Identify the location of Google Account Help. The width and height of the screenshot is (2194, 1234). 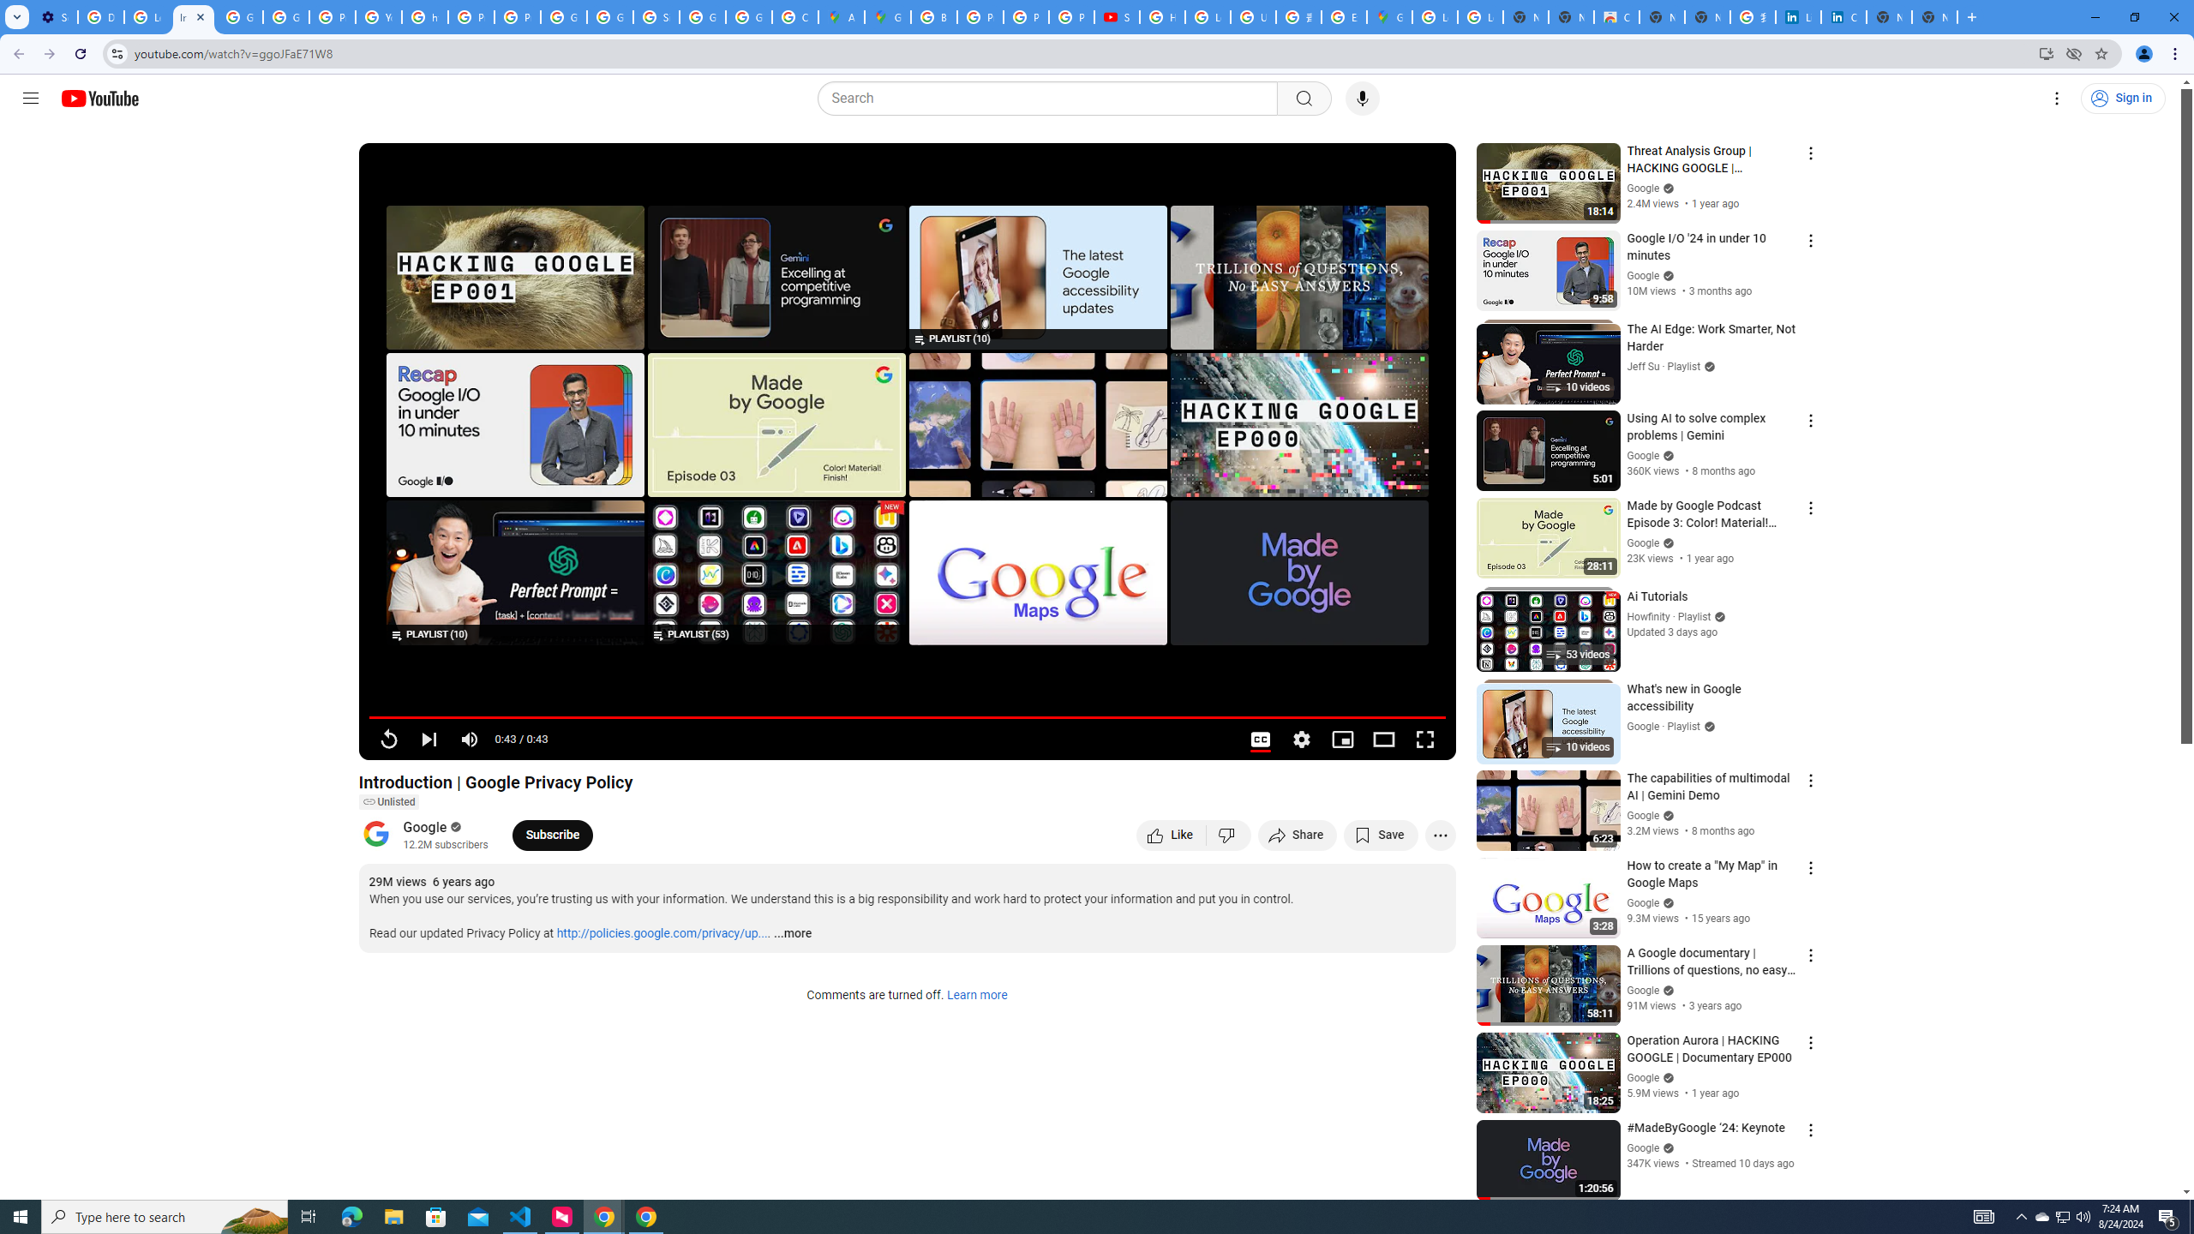
(286, 17).